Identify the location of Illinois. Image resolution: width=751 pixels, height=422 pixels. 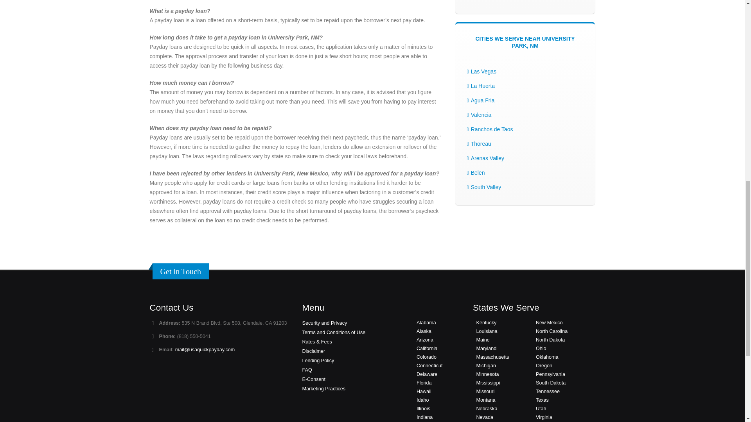
(423, 409).